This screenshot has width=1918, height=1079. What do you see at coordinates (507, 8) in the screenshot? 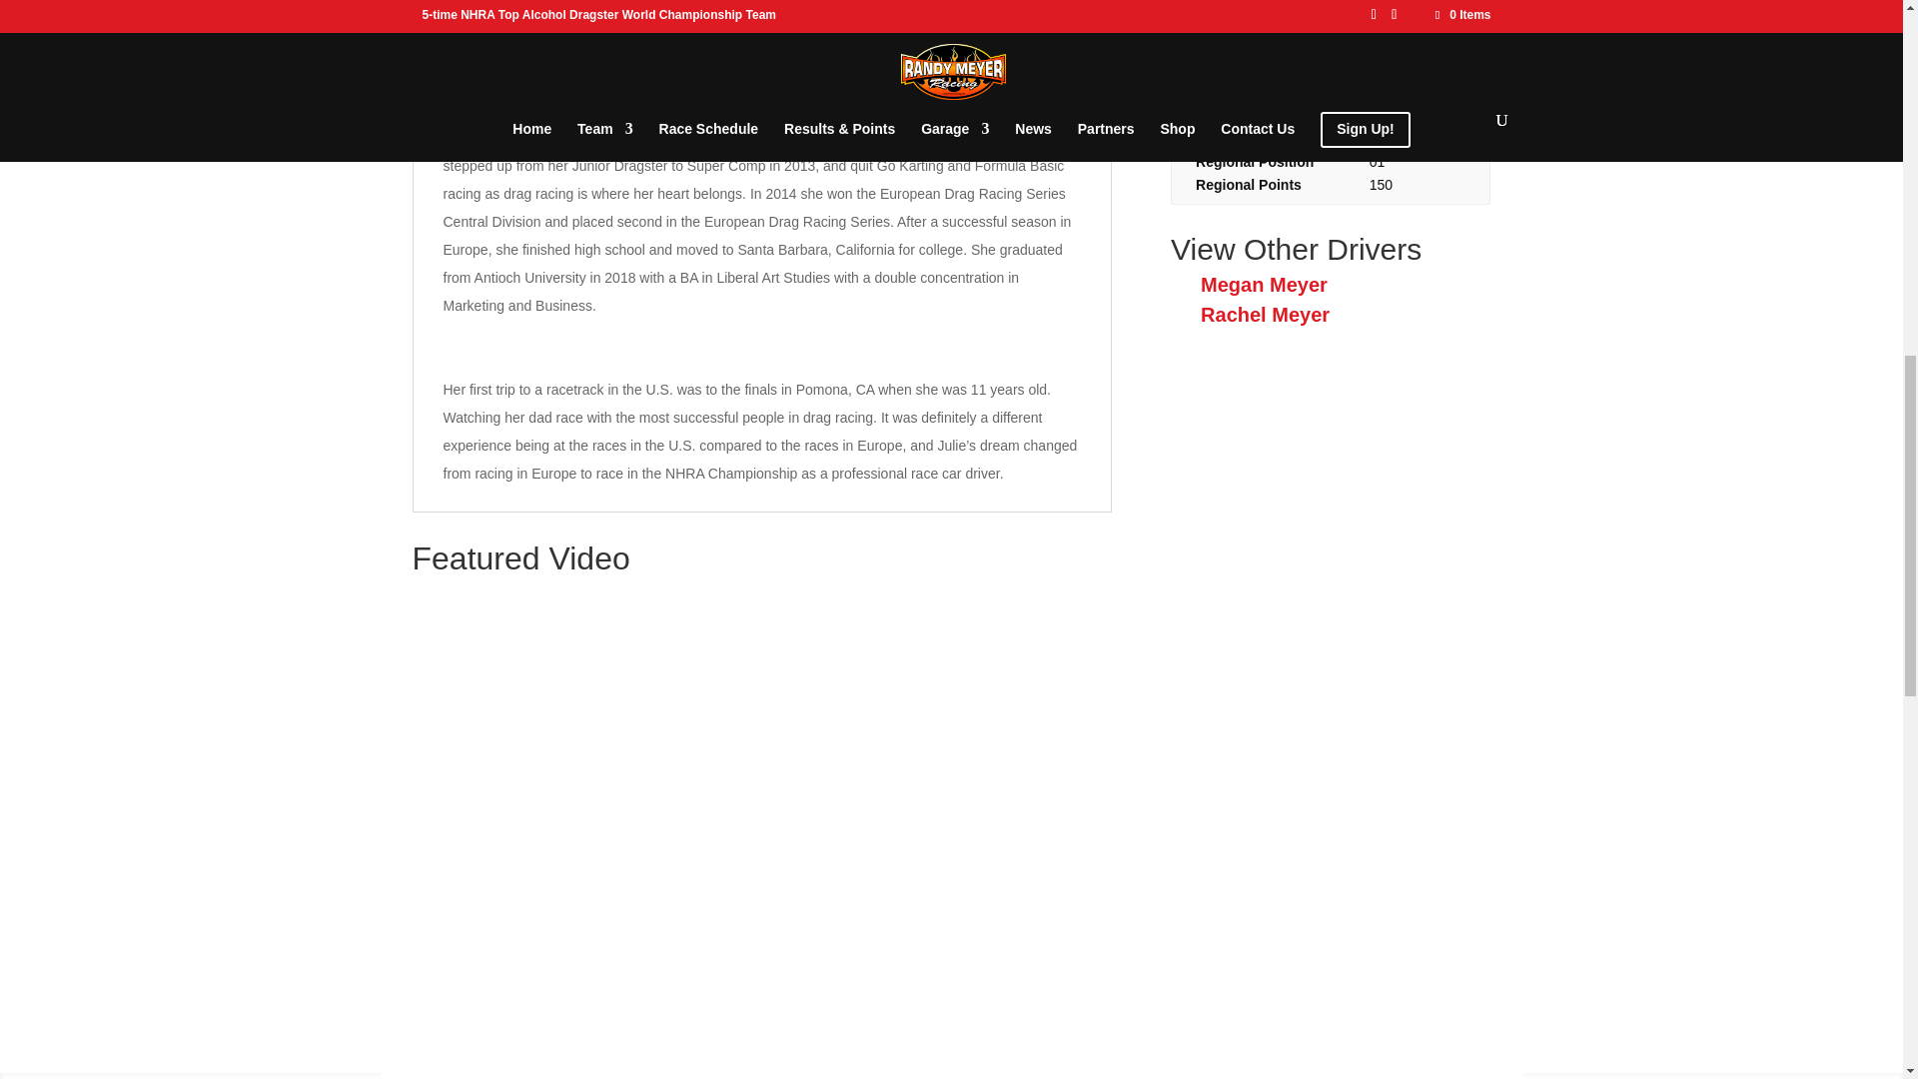
I see `Biography` at bounding box center [507, 8].